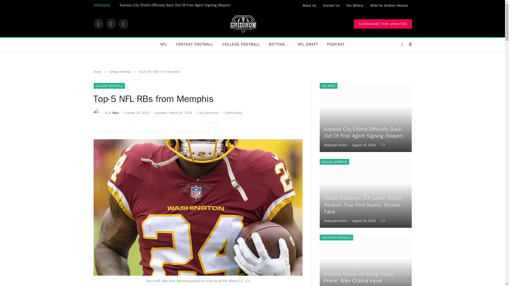 The height and width of the screenshot is (286, 509). What do you see at coordinates (355, 5) in the screenshot?
I see `Our Writers` at bounding box center [355, 5].